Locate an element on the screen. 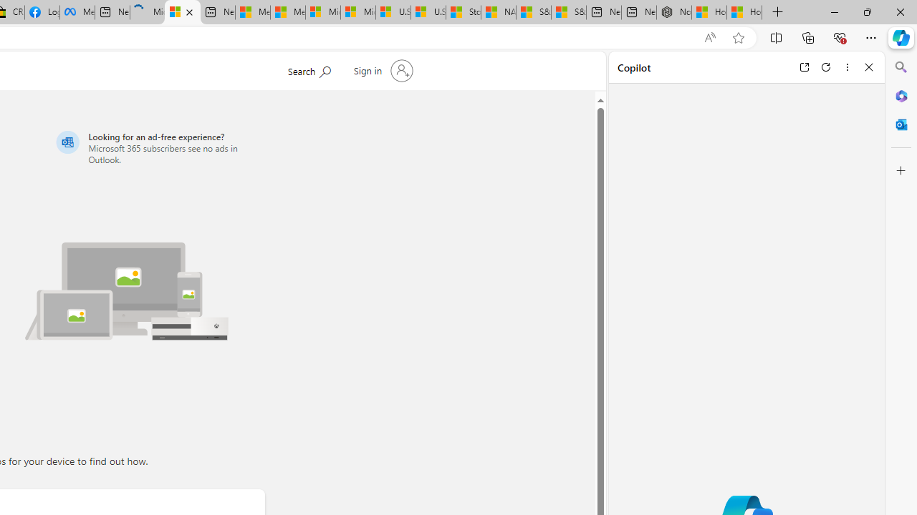 This screenshot has width=917, height=515. Sign in to your account is located at coordinates (381, 70).